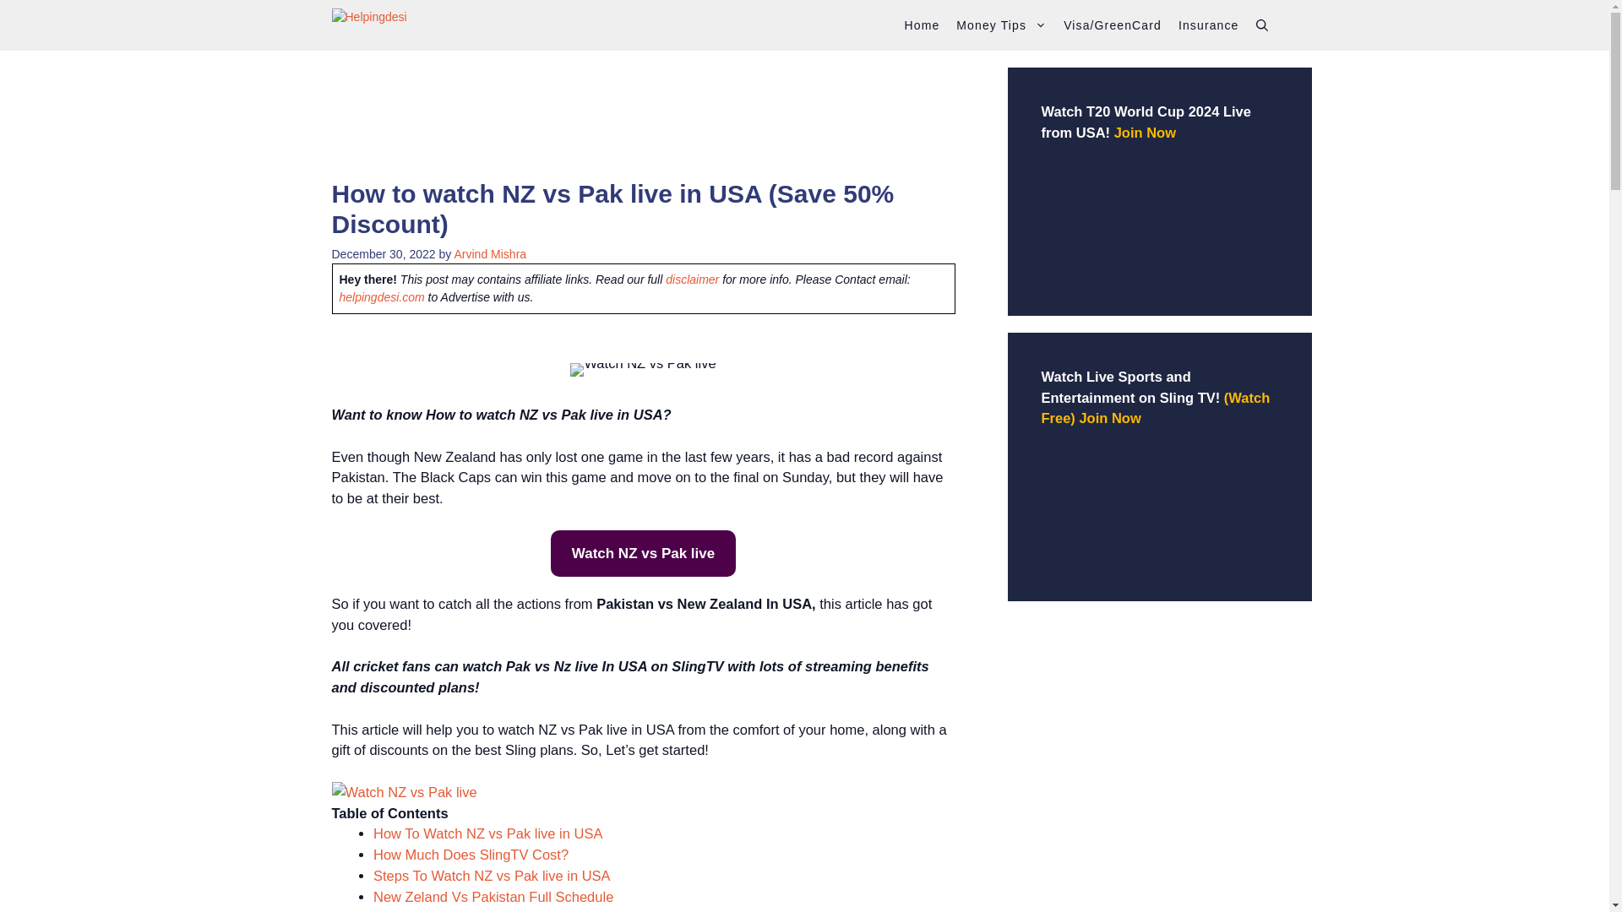 Image resolution: width=1622 pixels, height=912 pixels. Describe the element at coordinates (492, 876) in the screenshot. I see `Steps To Watch NZ vs Pak live in USA` at that location.